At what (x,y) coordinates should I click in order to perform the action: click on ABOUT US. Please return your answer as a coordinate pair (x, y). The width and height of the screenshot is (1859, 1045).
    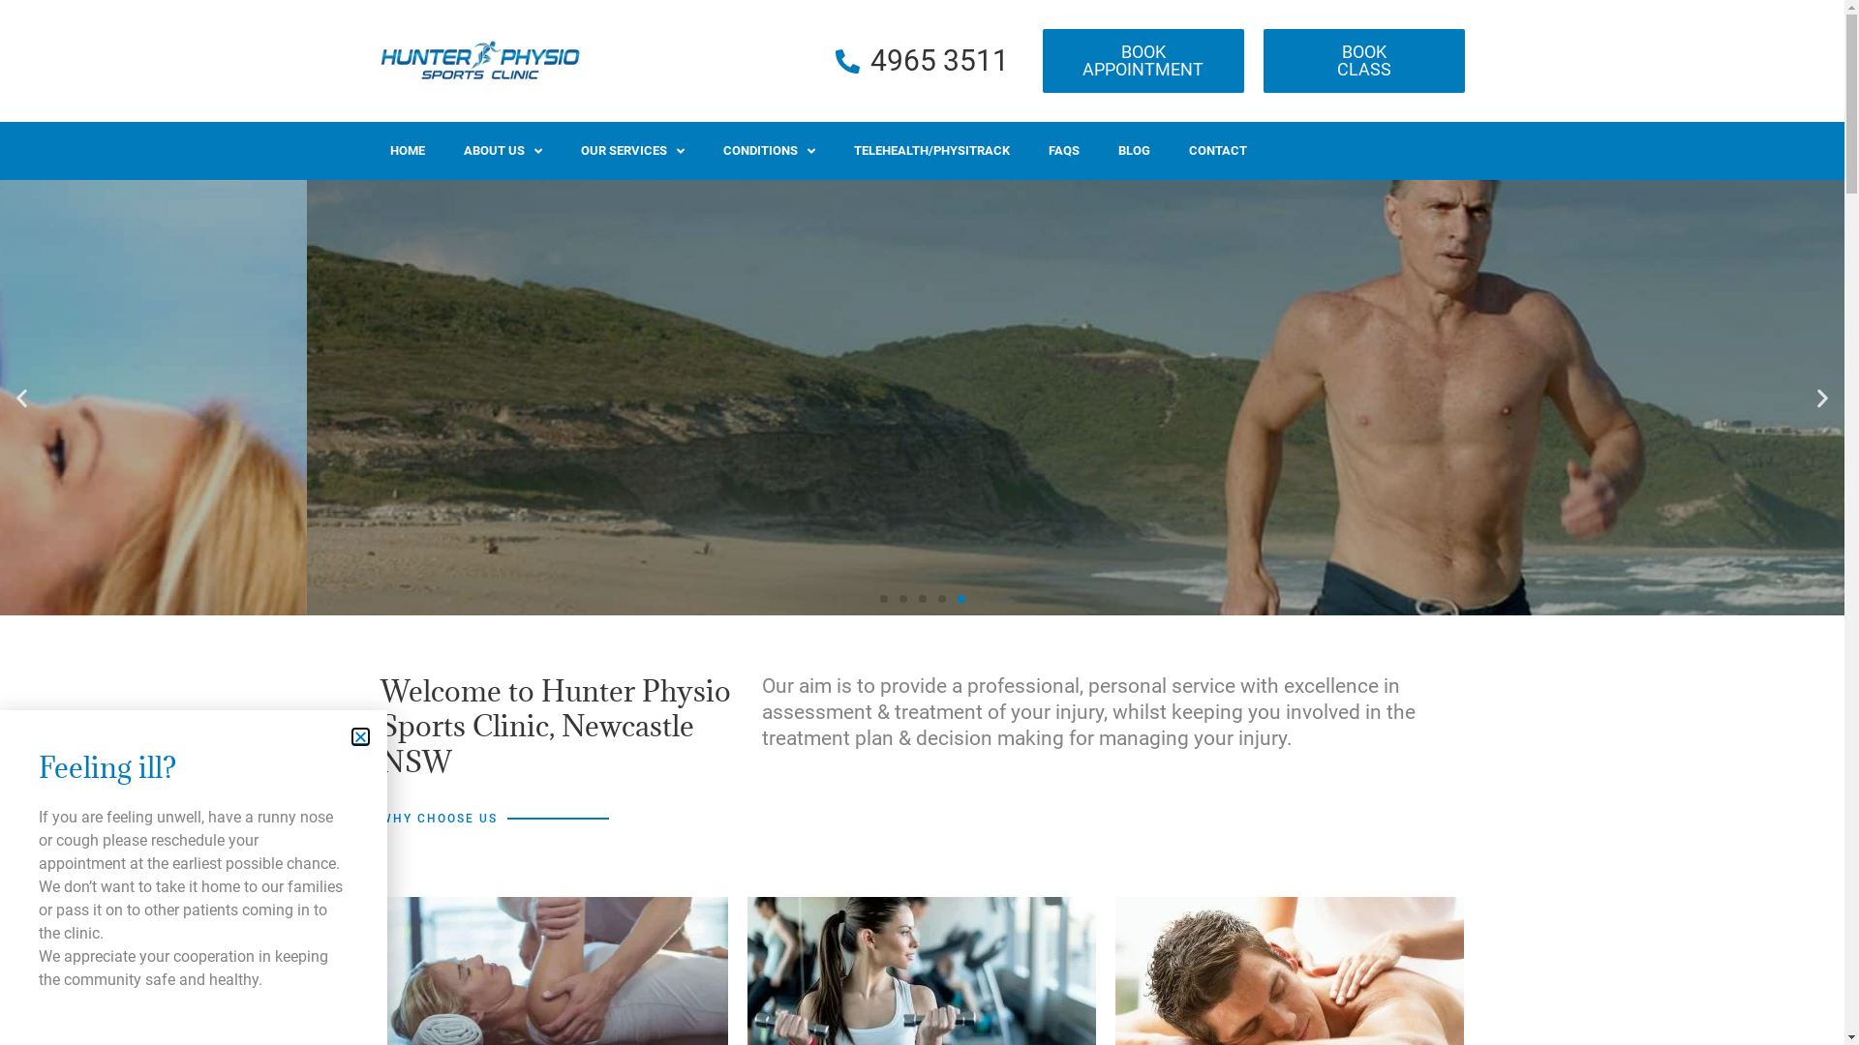
    Looking at the image, I should click on (502, 151).